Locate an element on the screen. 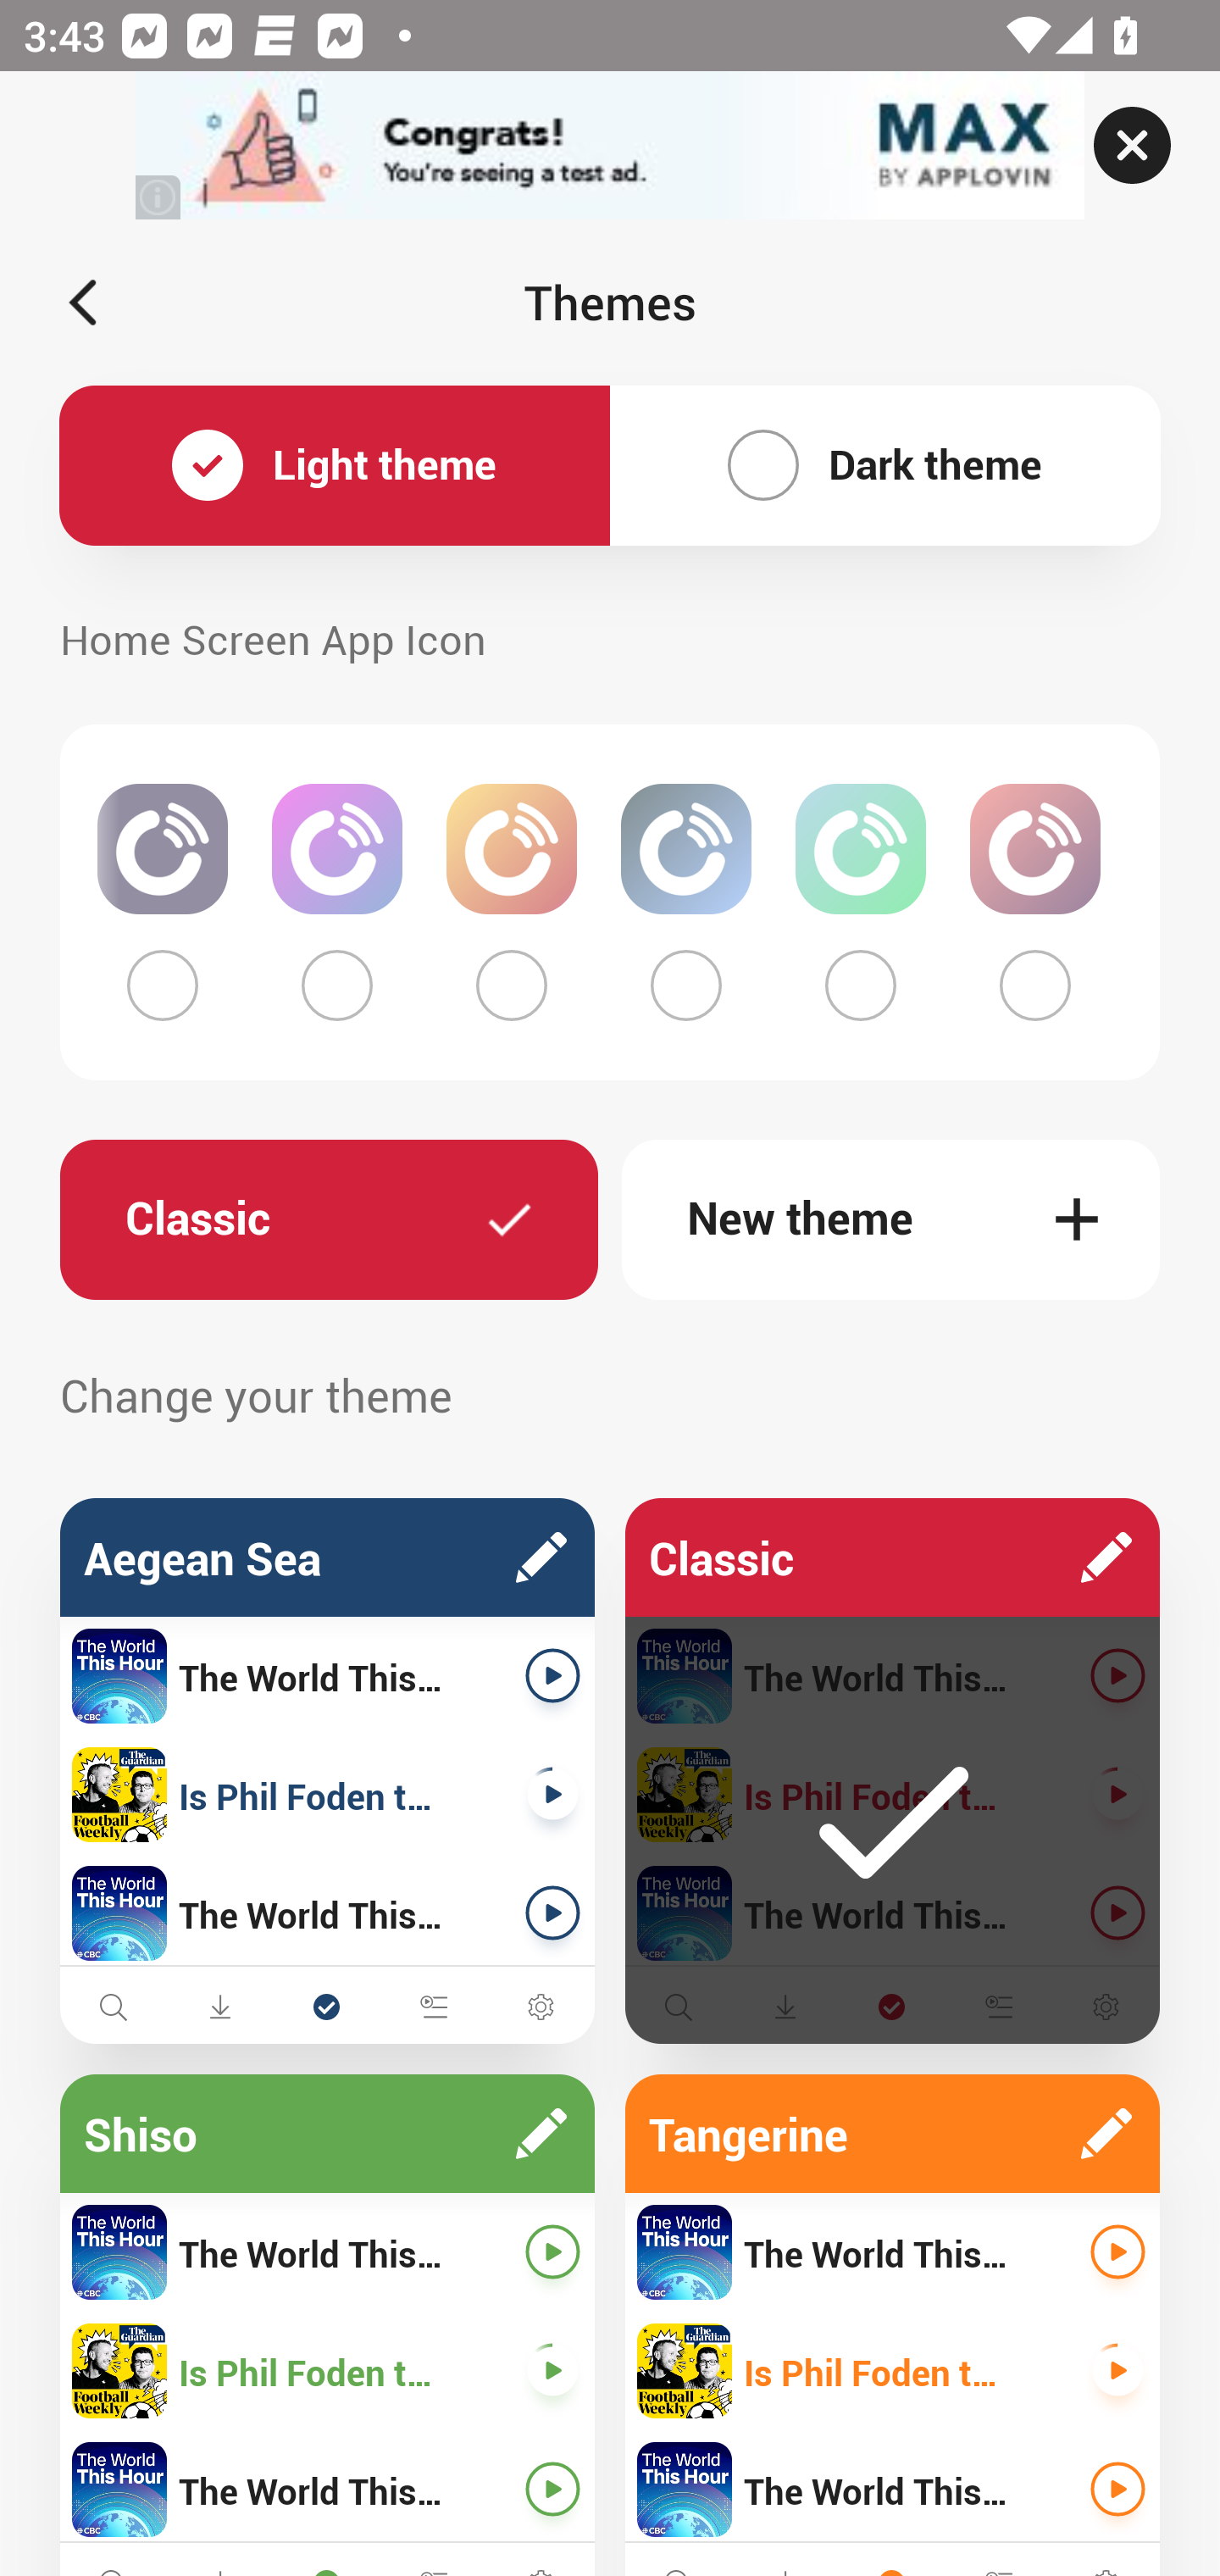  Play button is located at coordinates (552, 1912).